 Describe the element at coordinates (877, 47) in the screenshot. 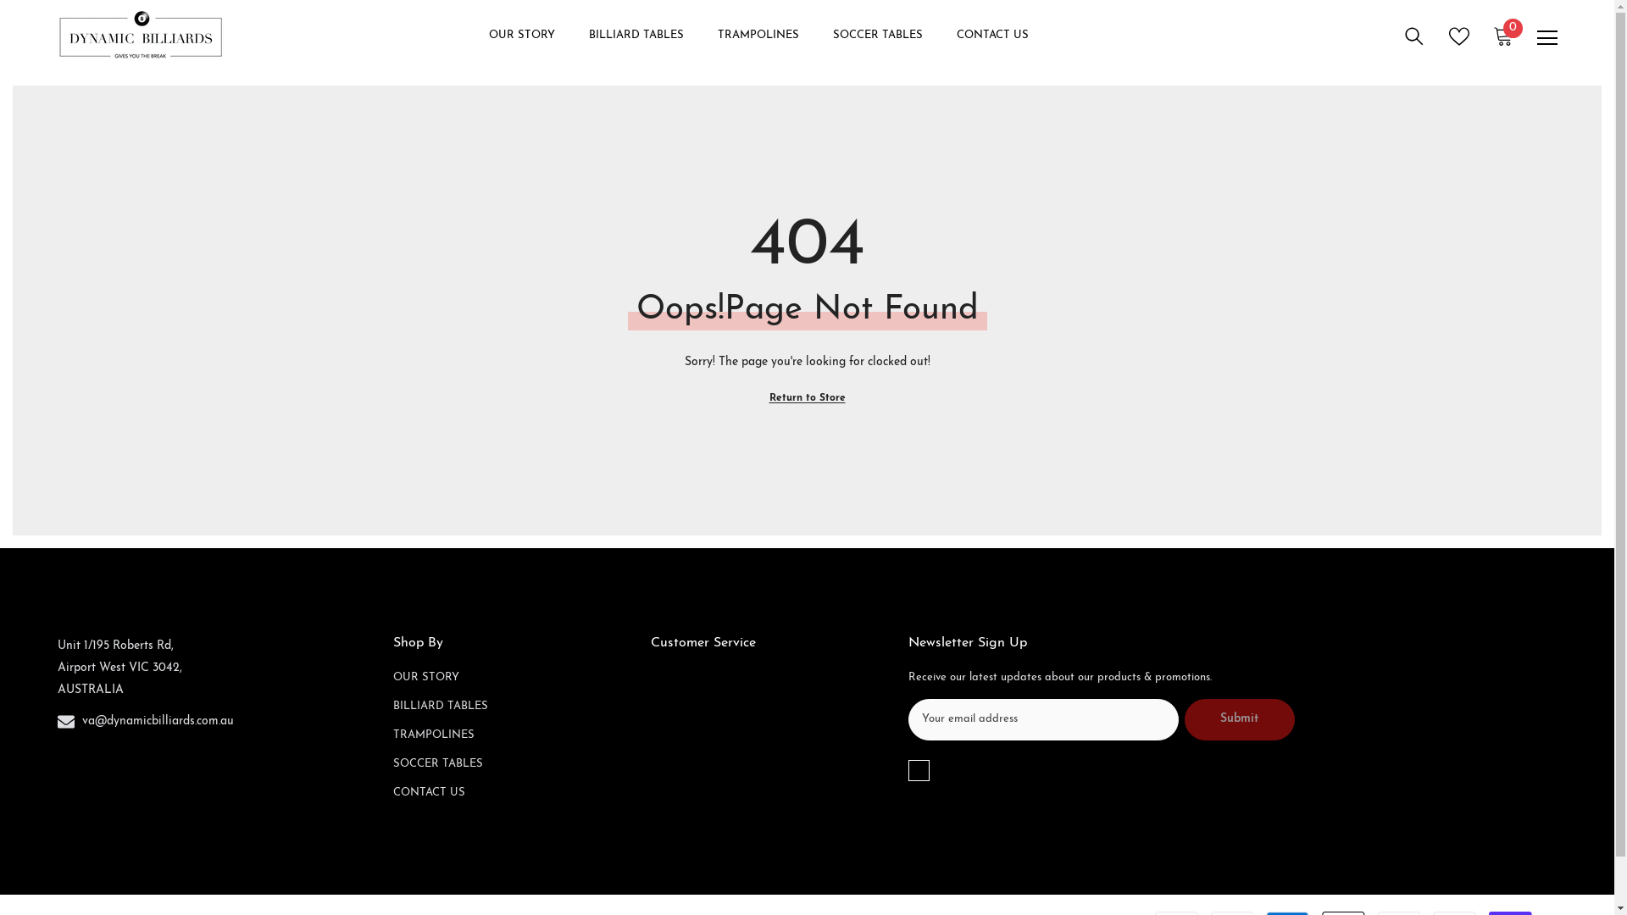

I see `SOCCER TABLES` at that location.